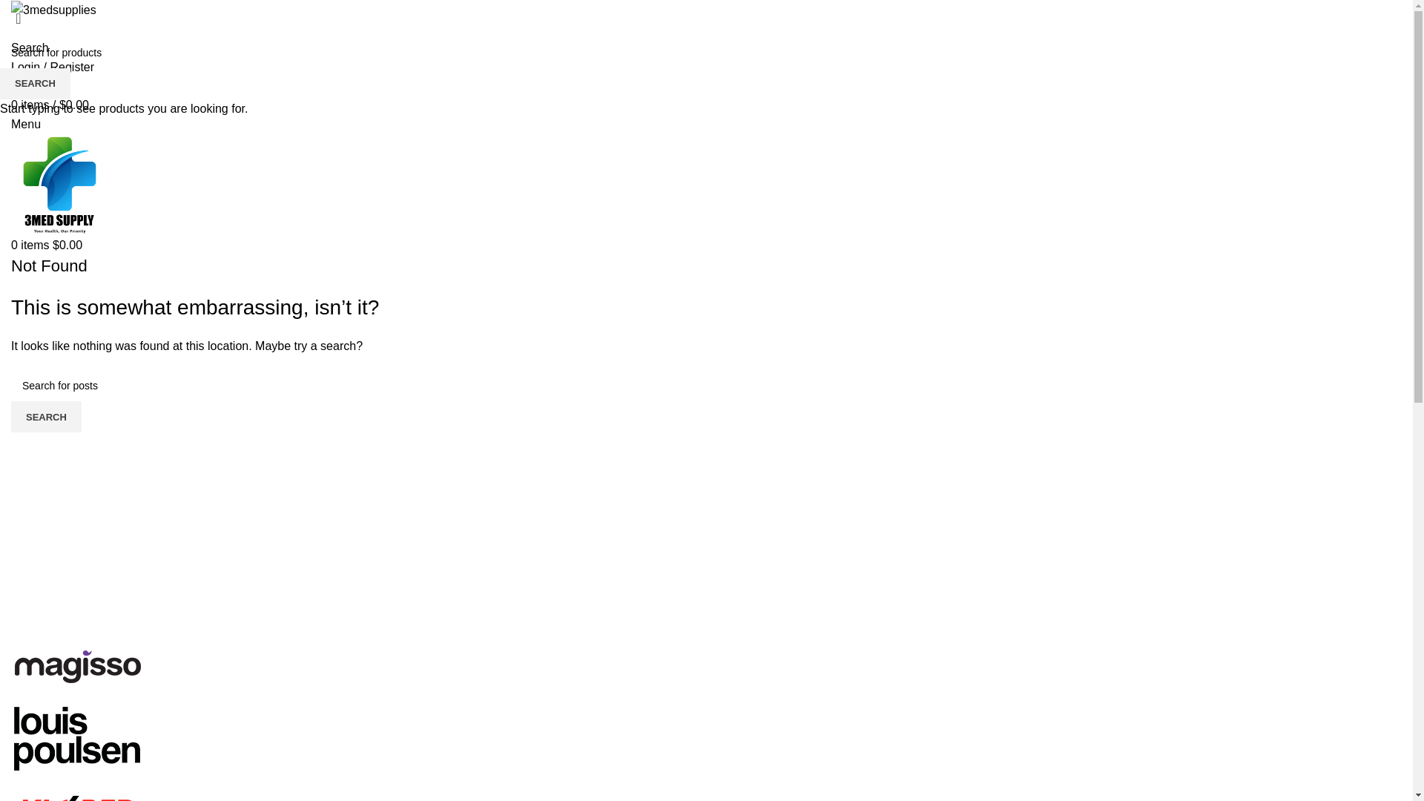  I want to click on Magisso, so click(78, 662).